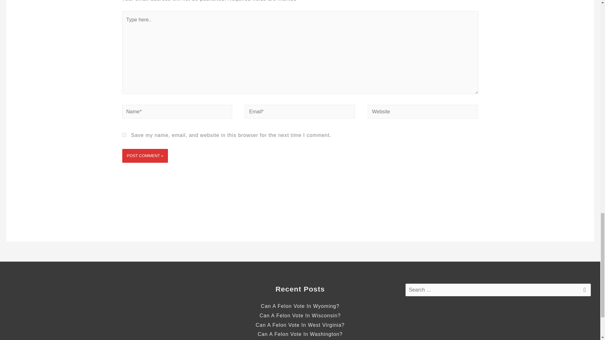 The image size is (605, 340). I want to click on Can A Felon Vote In Wyoming?, so click(300, 306).